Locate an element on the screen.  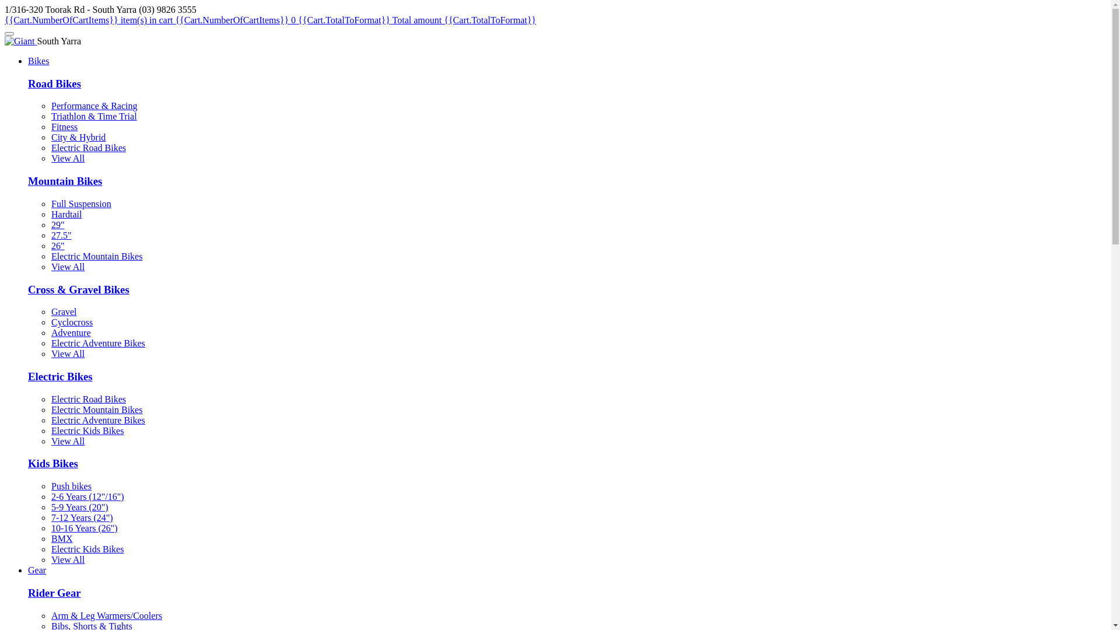
Full Suspension is located at coordinates (82, 204).